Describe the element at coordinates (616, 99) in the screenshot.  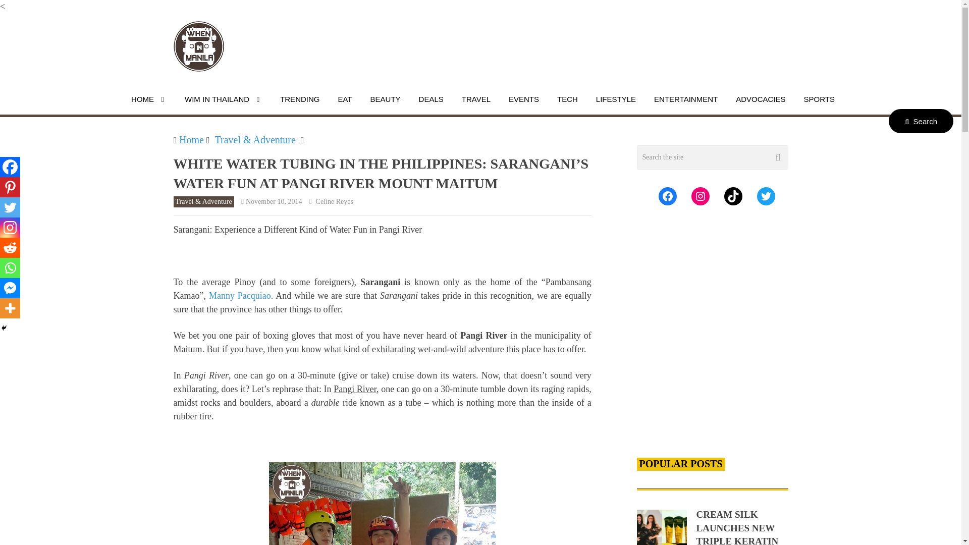
I see `LIFESTYLE` at that location.